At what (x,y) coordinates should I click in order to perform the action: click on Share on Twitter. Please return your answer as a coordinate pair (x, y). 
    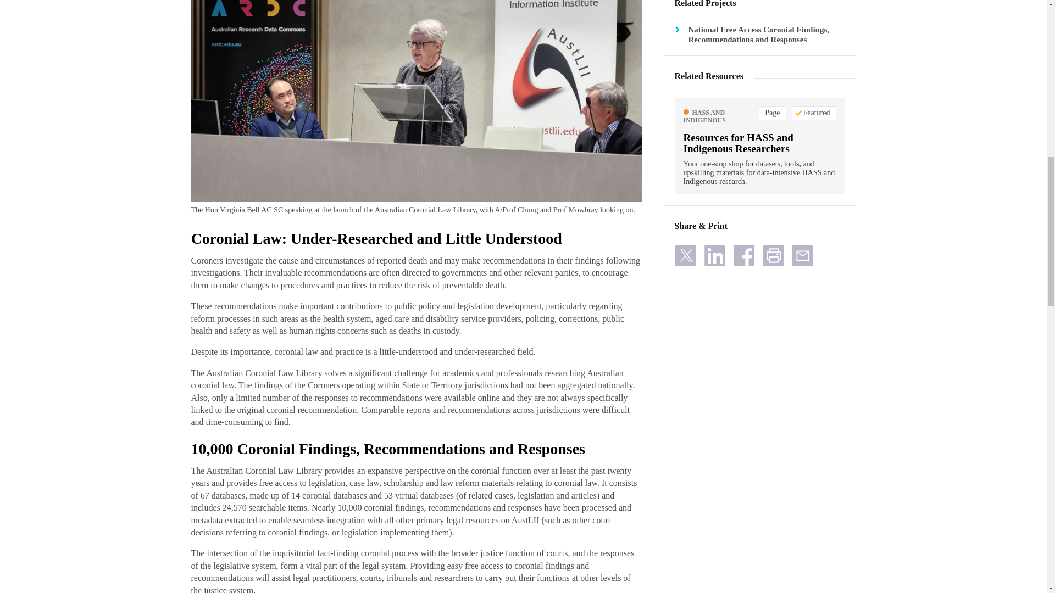
    Looking at the image, I should click on (685, 255).